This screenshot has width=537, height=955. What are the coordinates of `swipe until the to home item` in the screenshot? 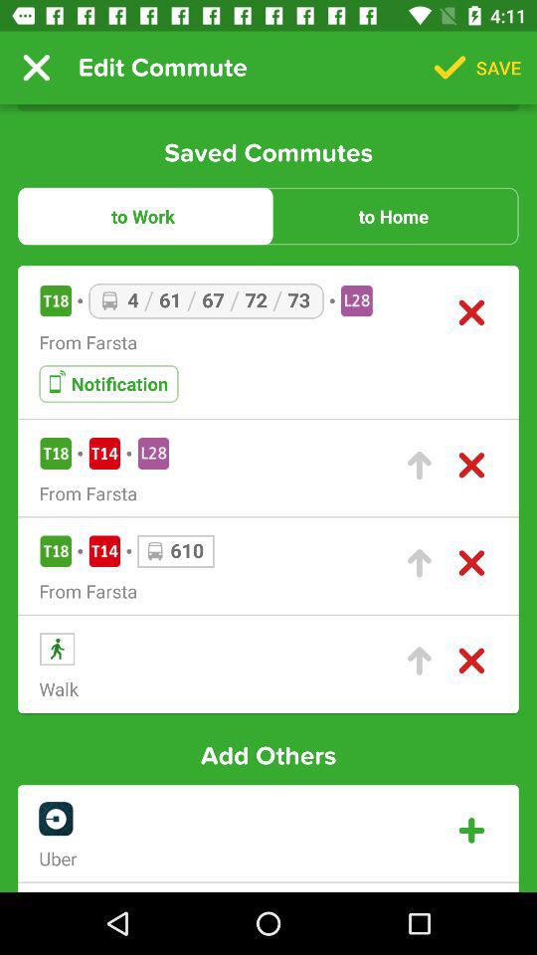 It's located at (394, 216).